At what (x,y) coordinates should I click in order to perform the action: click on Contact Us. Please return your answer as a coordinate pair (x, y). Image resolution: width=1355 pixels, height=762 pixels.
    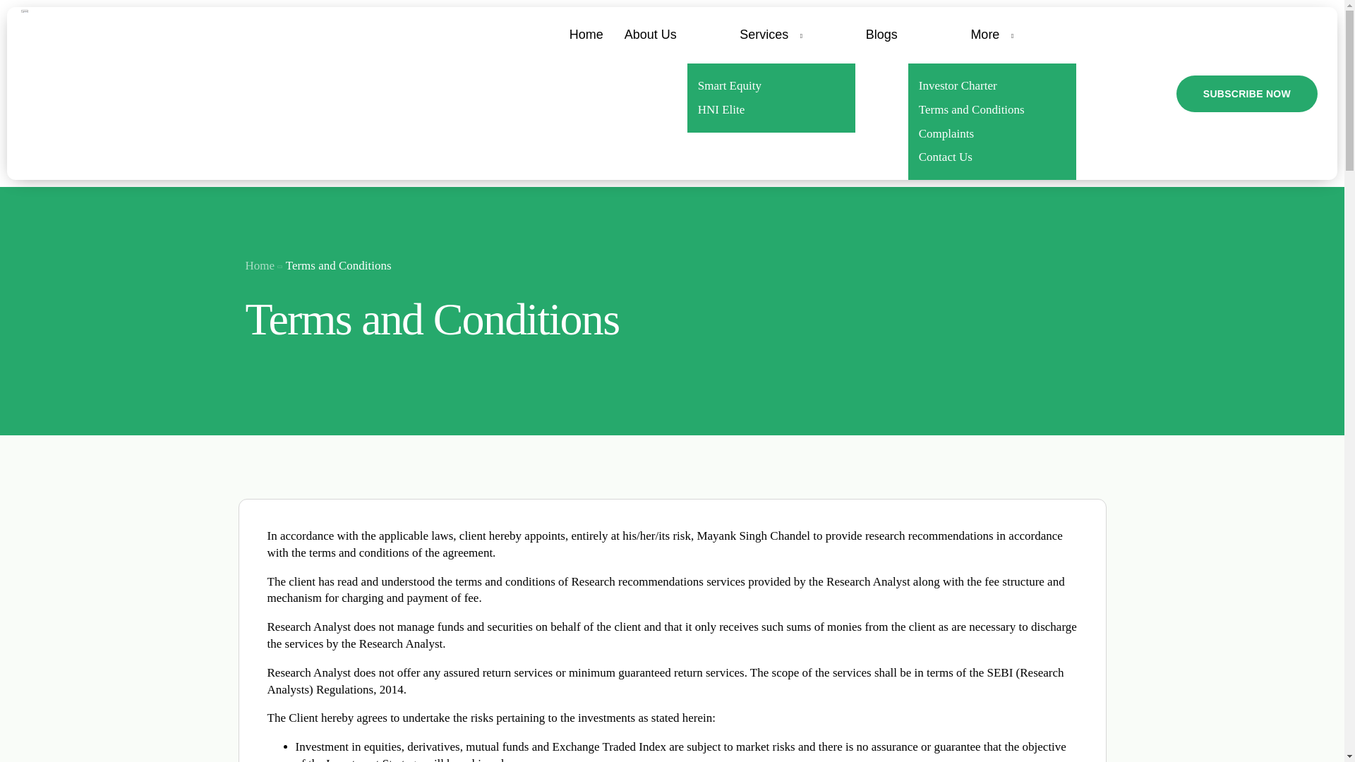
    Looking at the image, I should click on (992, 157).